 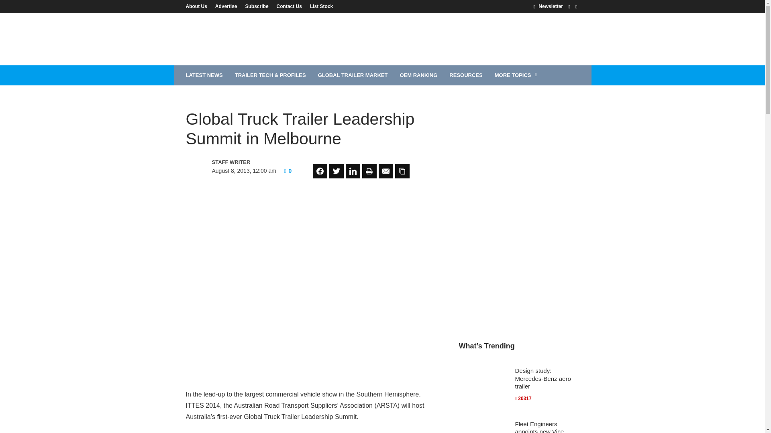 I want to click on LATEST NEWS, so click(x=204, y=75).